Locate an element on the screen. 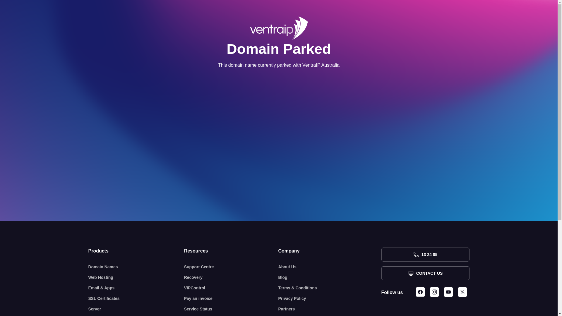 This screenshot has height=316, width=562. Service Status is located at coordinates (231, 309).